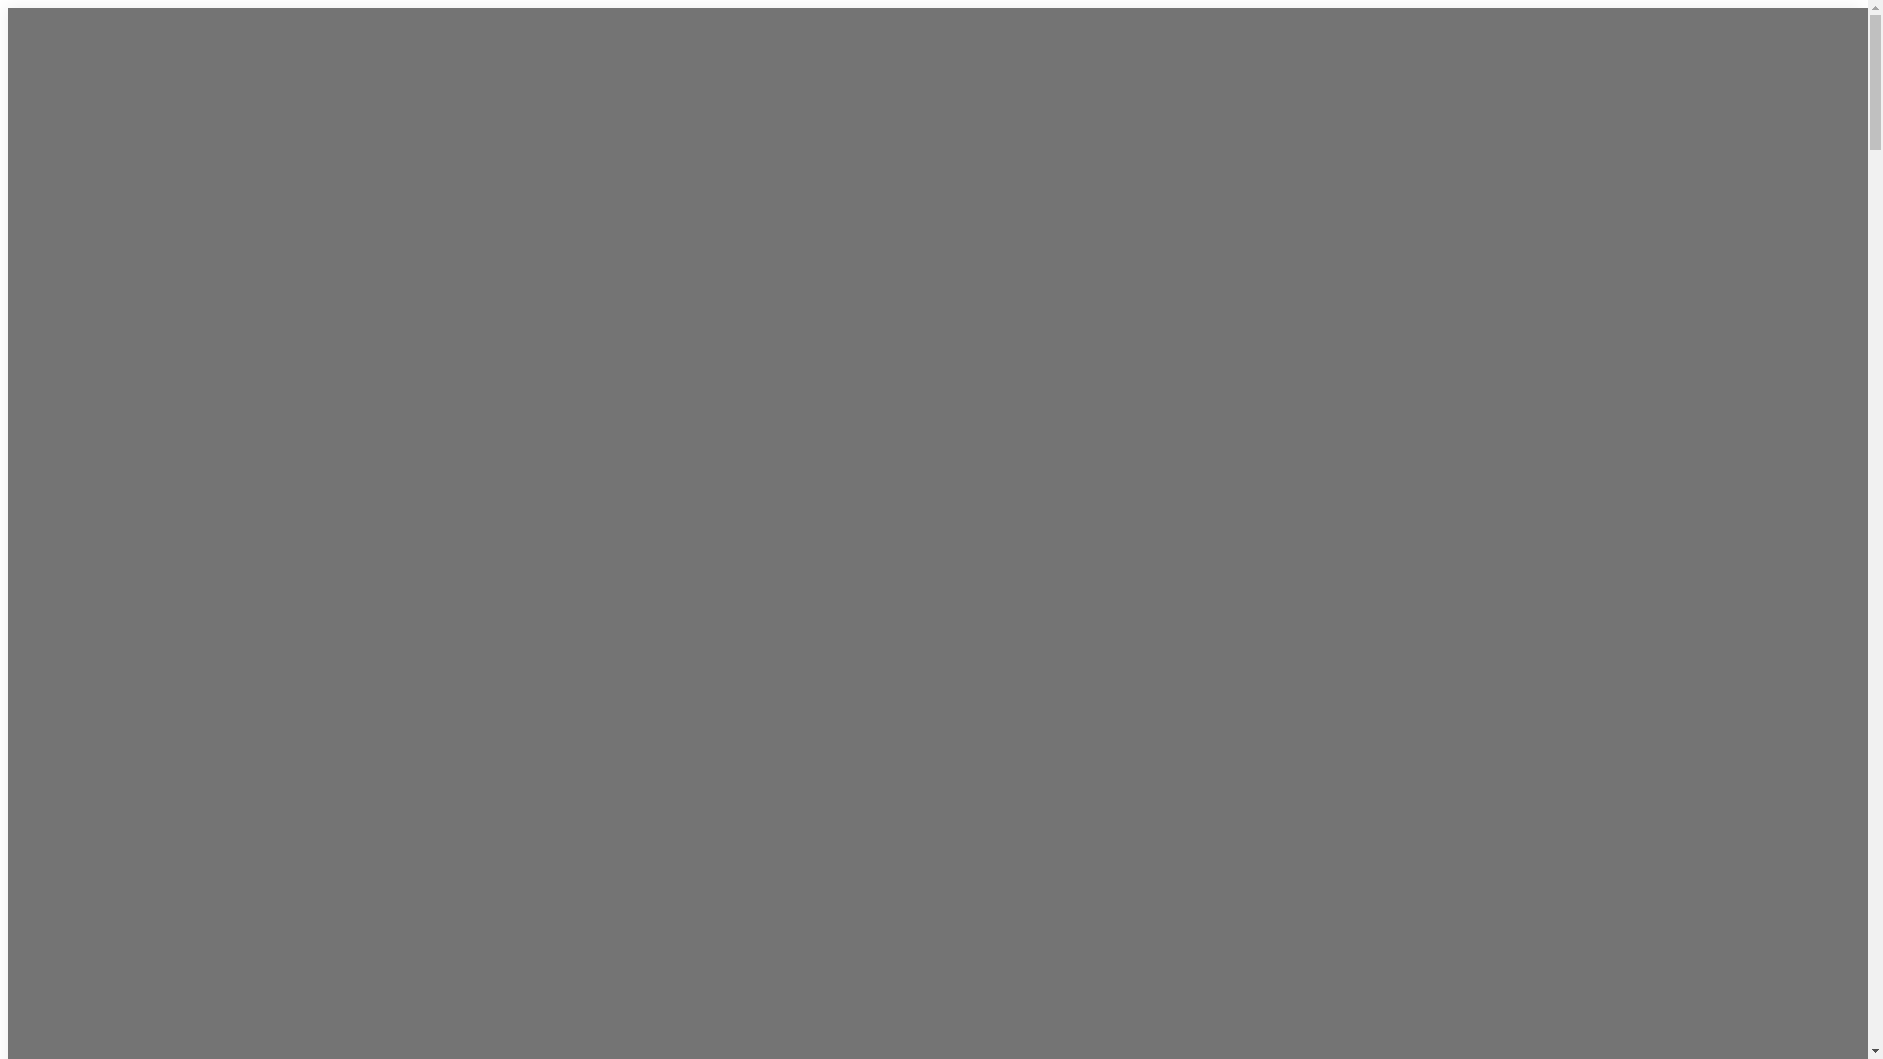  What do you see at coordinates (941, 690) in the screenshot?
I see `Case Studies` at bounding box center [941, 690].